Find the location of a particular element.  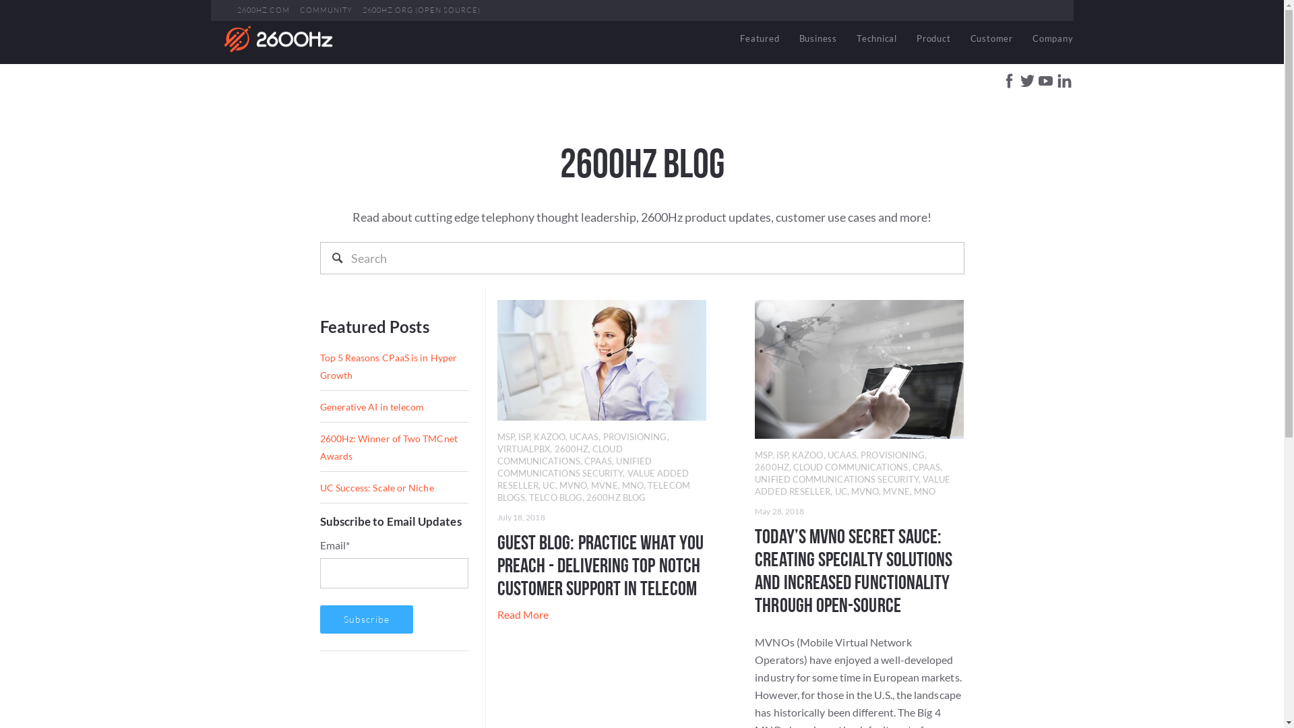

MVNE is located at coordinates (604, 485).